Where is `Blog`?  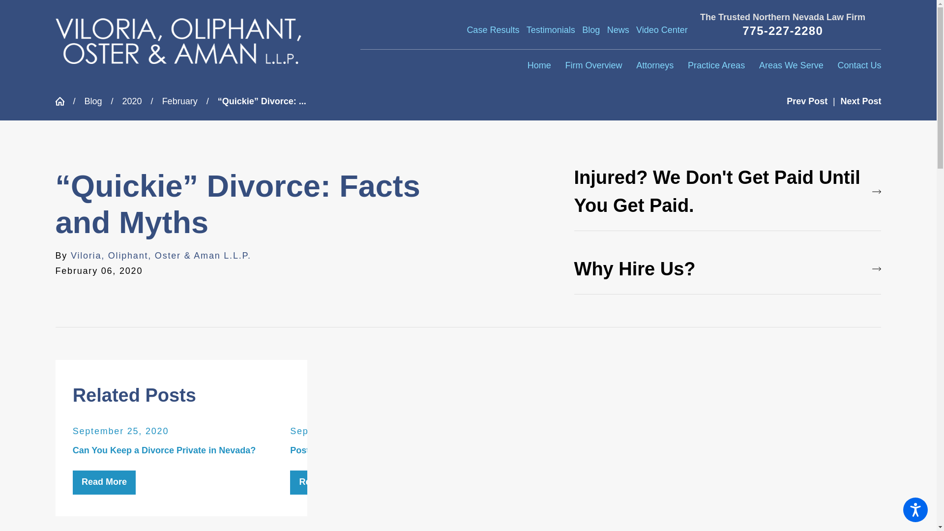 Blog is located at coordinates (591, 29).